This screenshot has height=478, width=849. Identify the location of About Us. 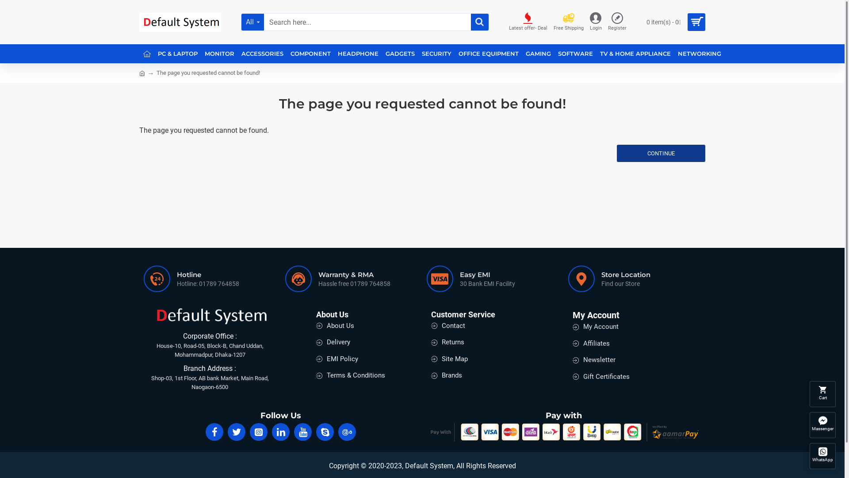
(335, 328).